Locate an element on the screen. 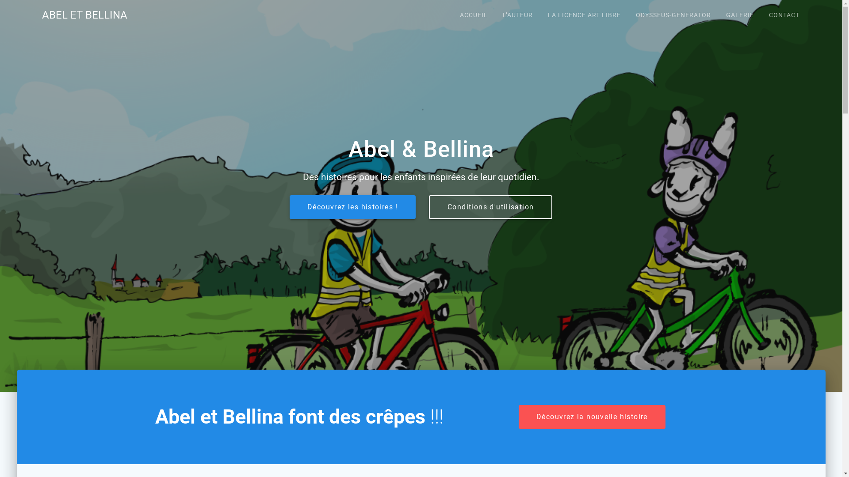 Image resolution: width=849 pixels, height=477 pixels. ACCUEIL is located at coordinates (474, 15).